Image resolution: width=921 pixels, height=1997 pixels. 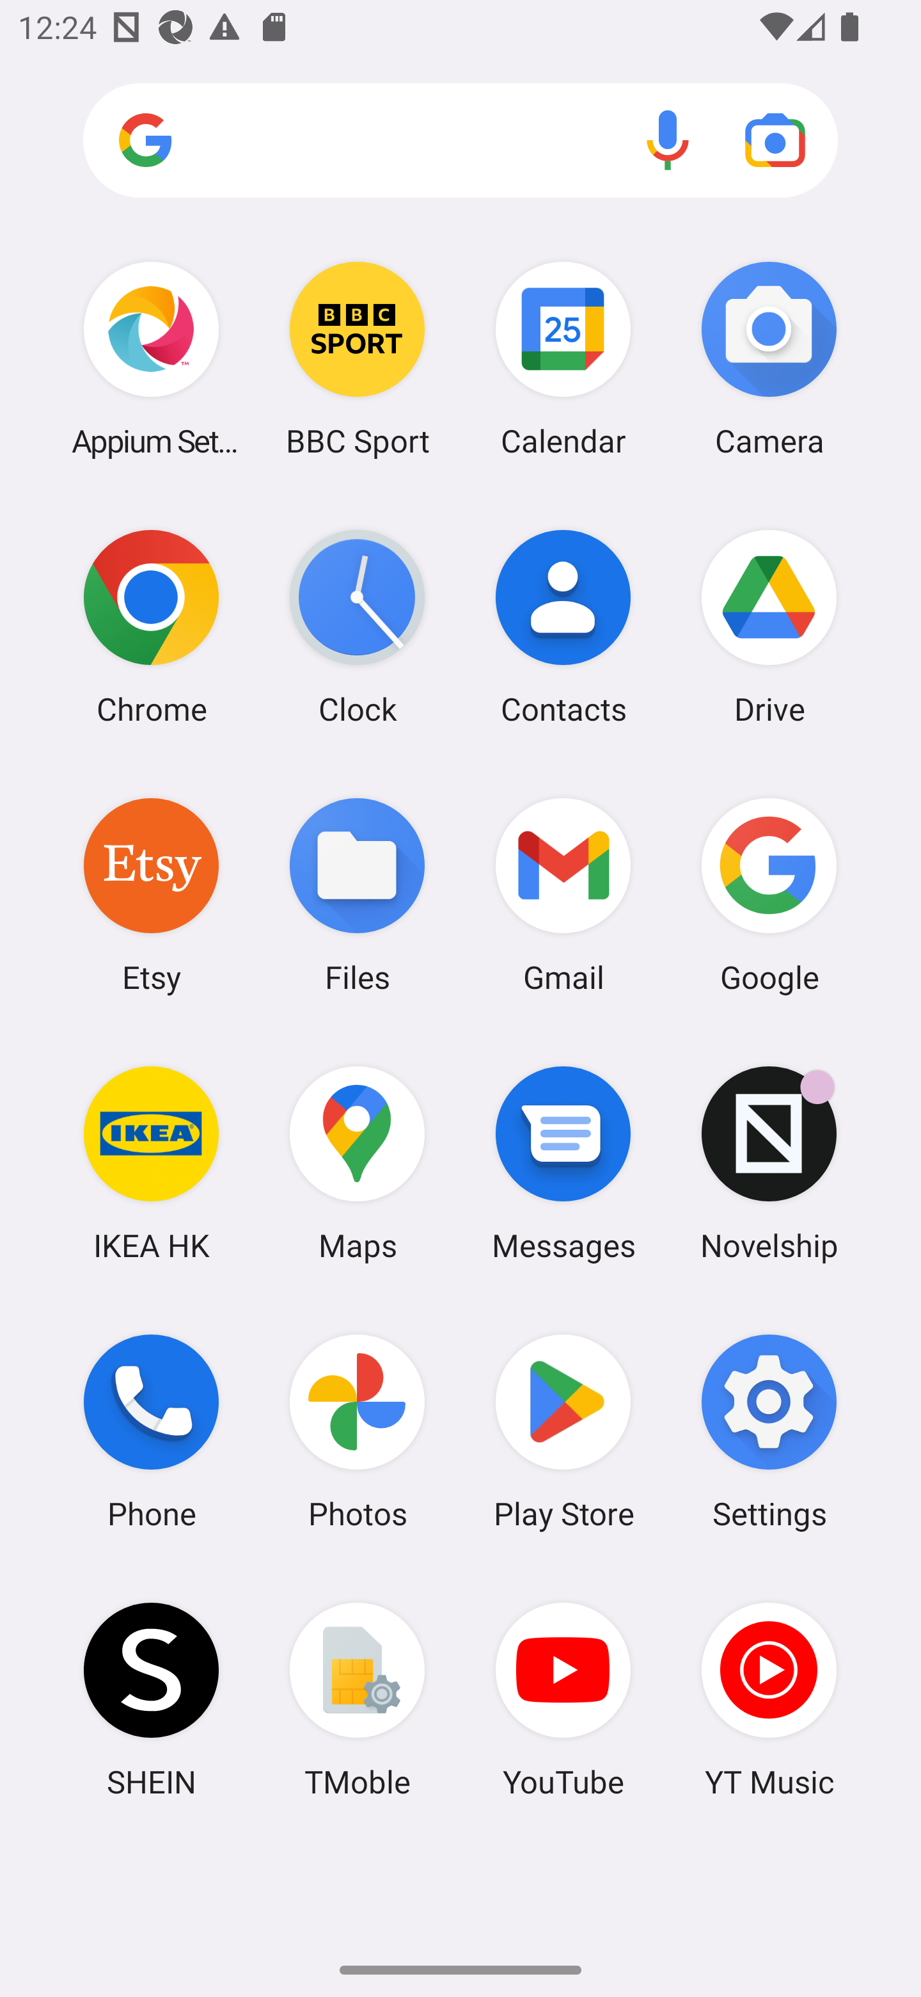 I want to click on YouTube, so click(x=563, y=1699).